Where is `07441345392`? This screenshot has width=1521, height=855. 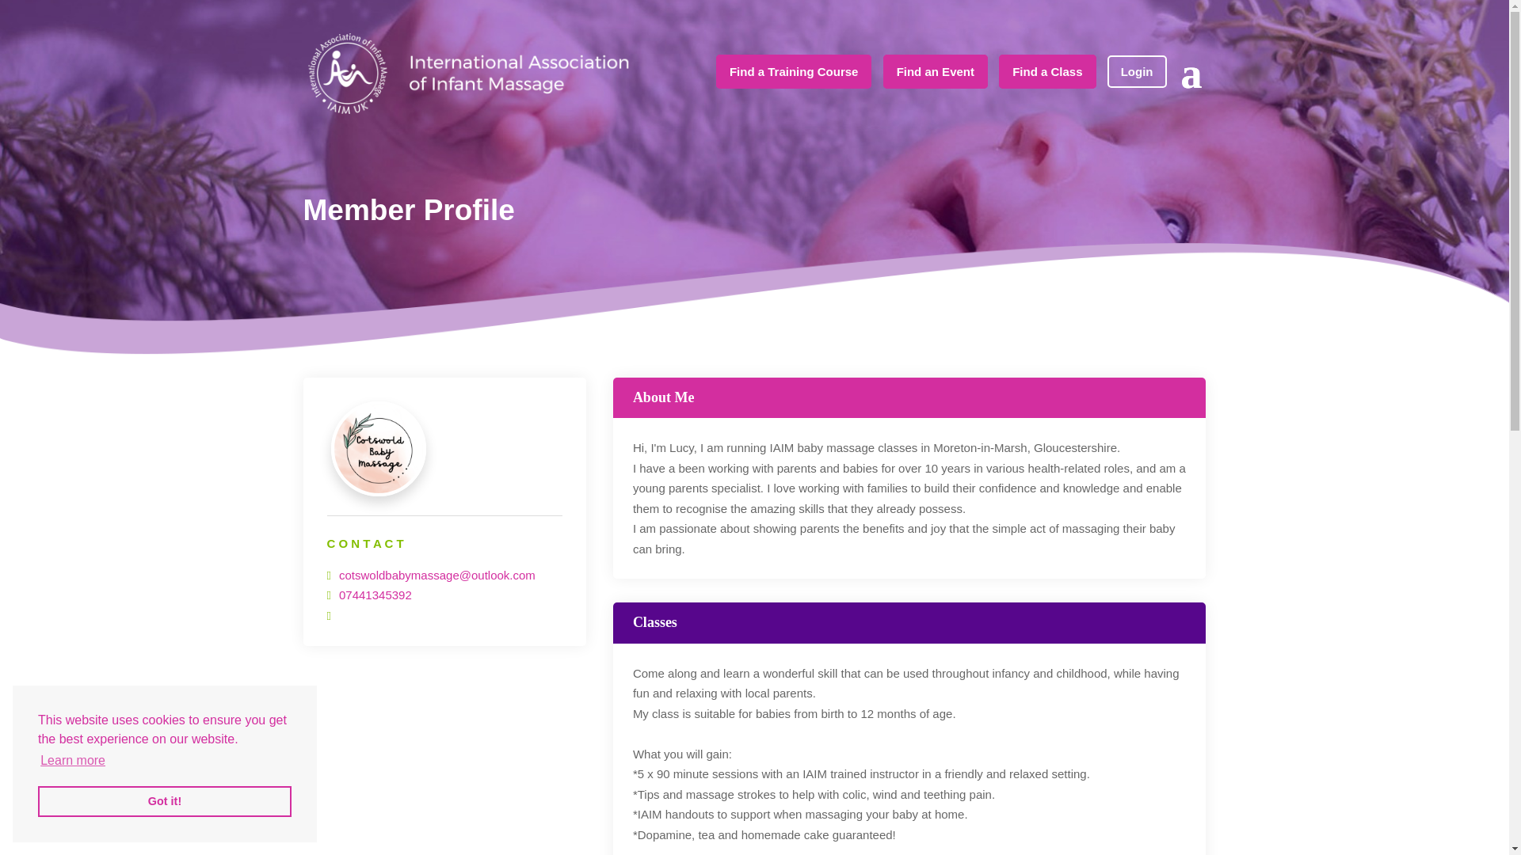
07441345392 is located at coordinates (375, 595).